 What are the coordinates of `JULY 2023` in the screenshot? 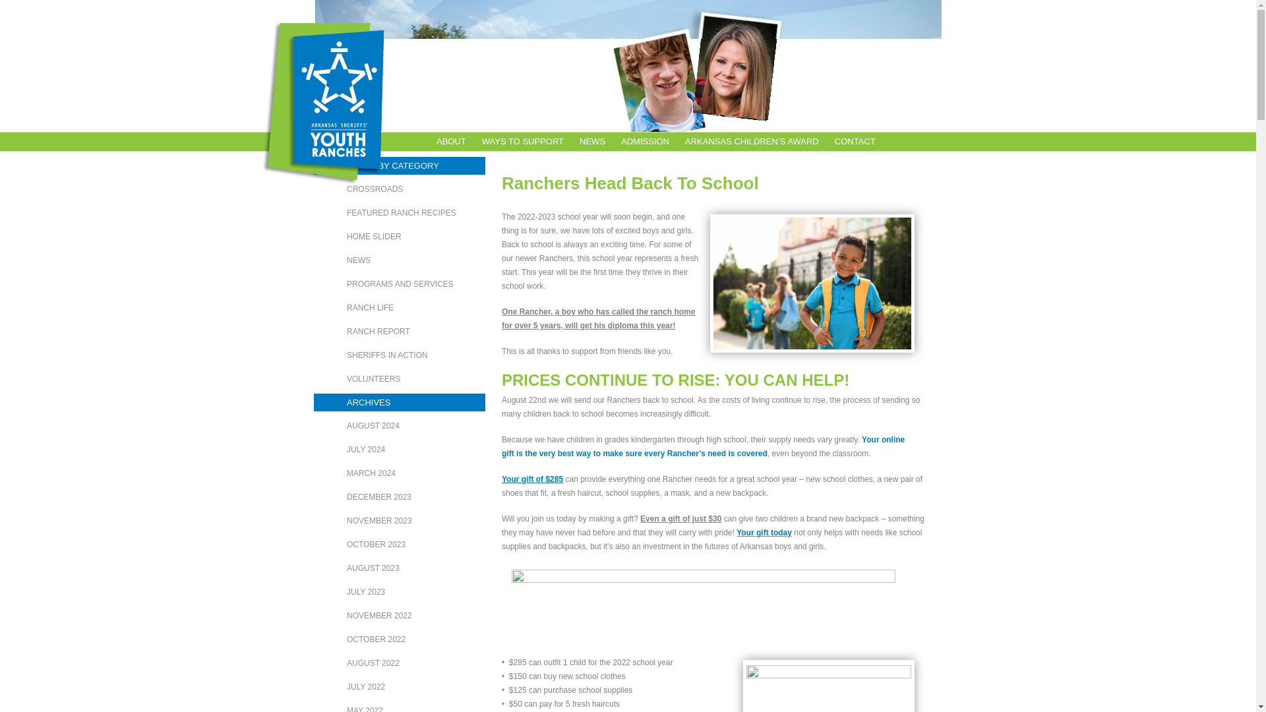 It's located at (400, 592).